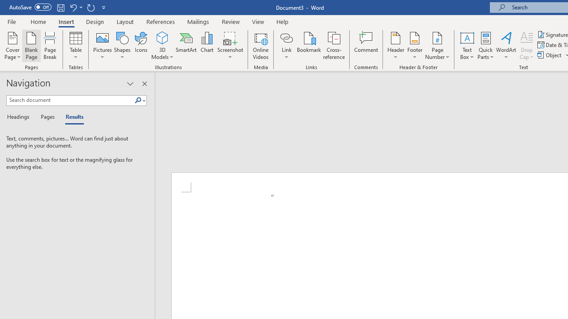  Describe the element at coordinates (162, 37) in the screenshot. I see `3D Models` at that location.